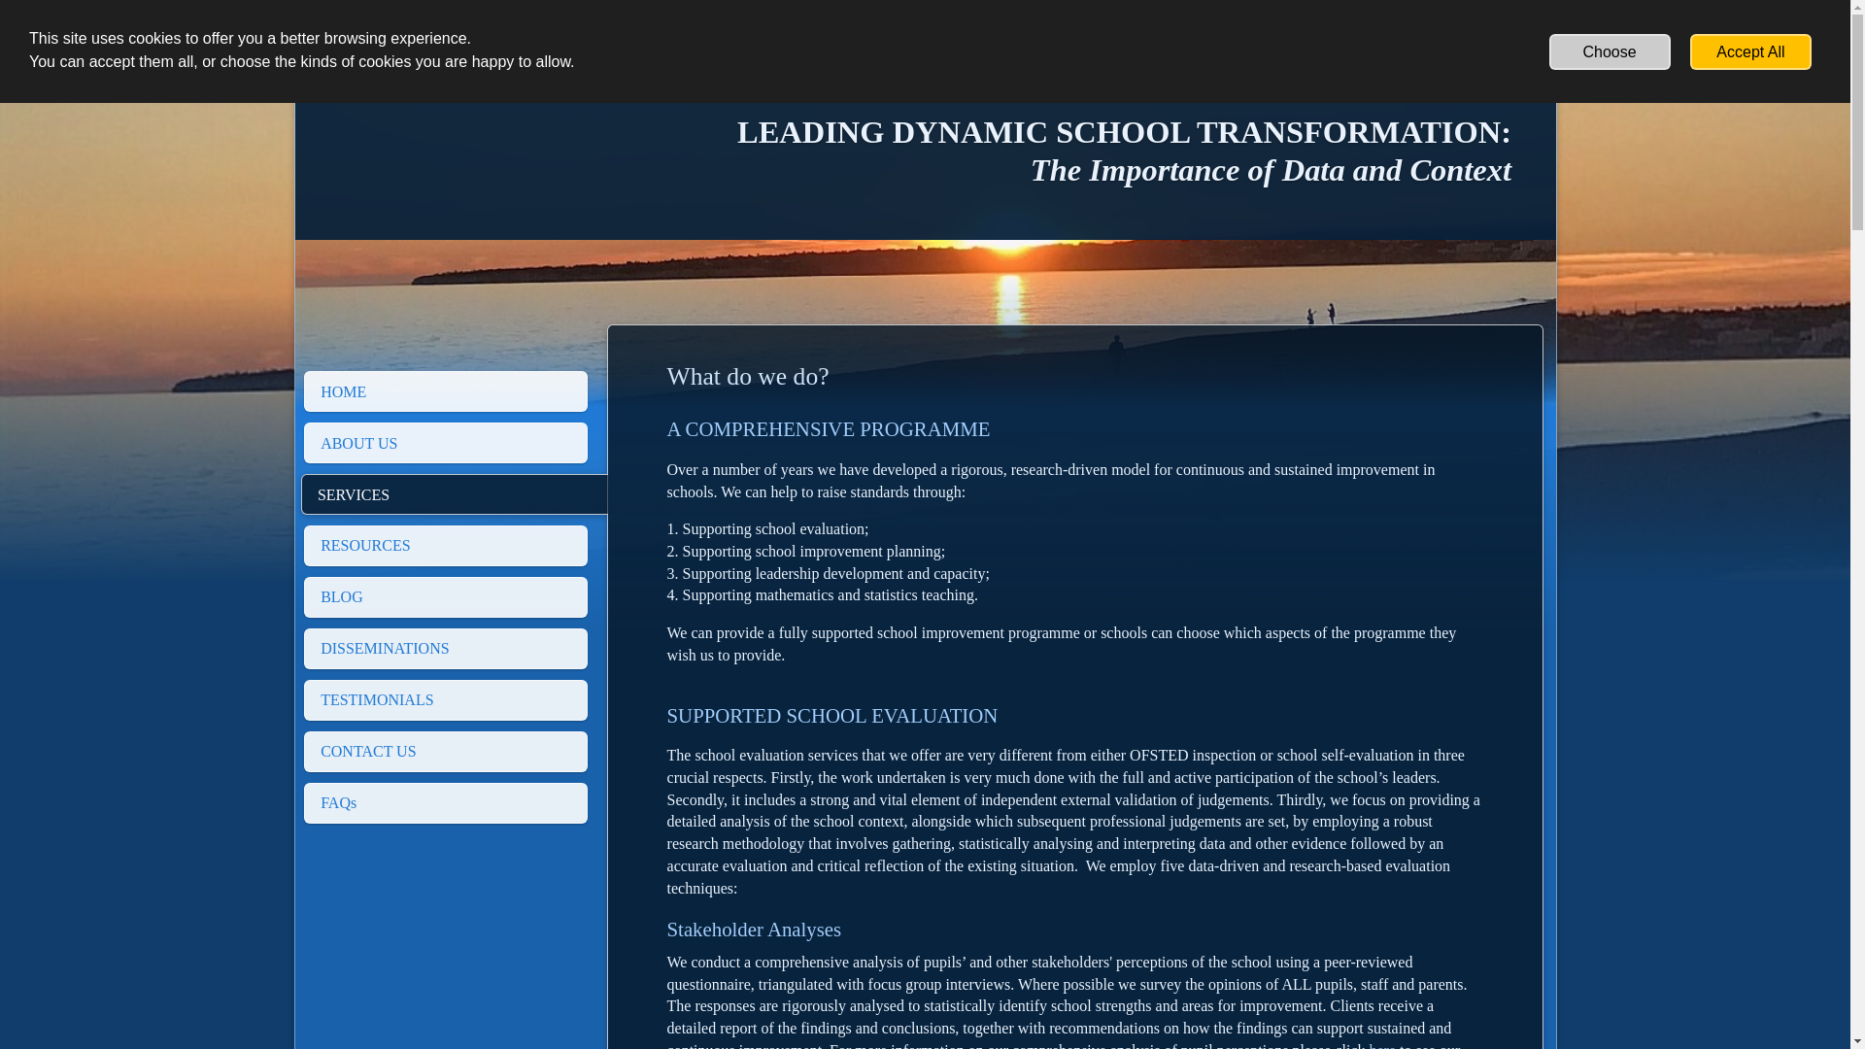  I want to click on ABOUT US, so click(445, 443).